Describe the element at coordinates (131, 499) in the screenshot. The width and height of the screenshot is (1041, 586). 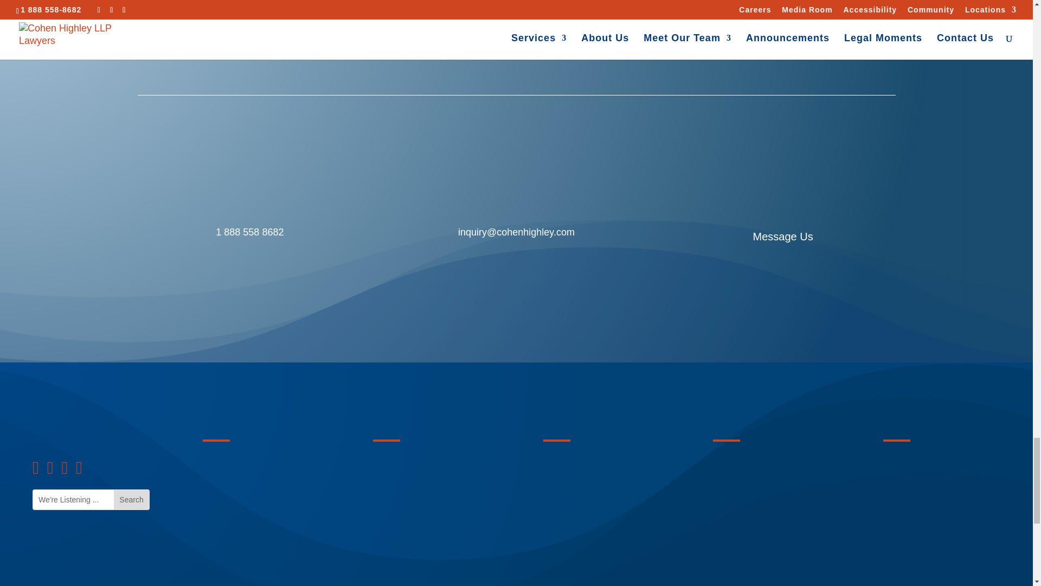
I see `Search` at that location.